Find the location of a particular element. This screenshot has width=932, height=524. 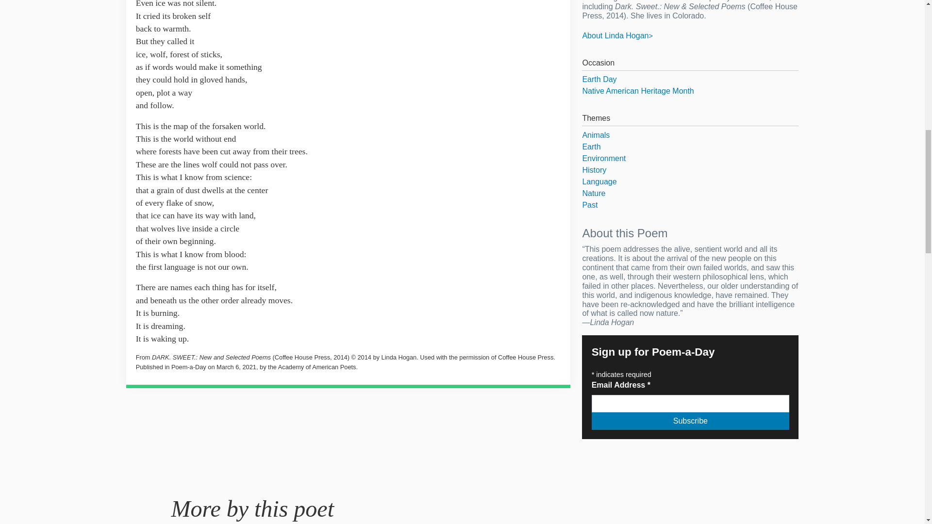

Animals is located at coordinates (690, 135).